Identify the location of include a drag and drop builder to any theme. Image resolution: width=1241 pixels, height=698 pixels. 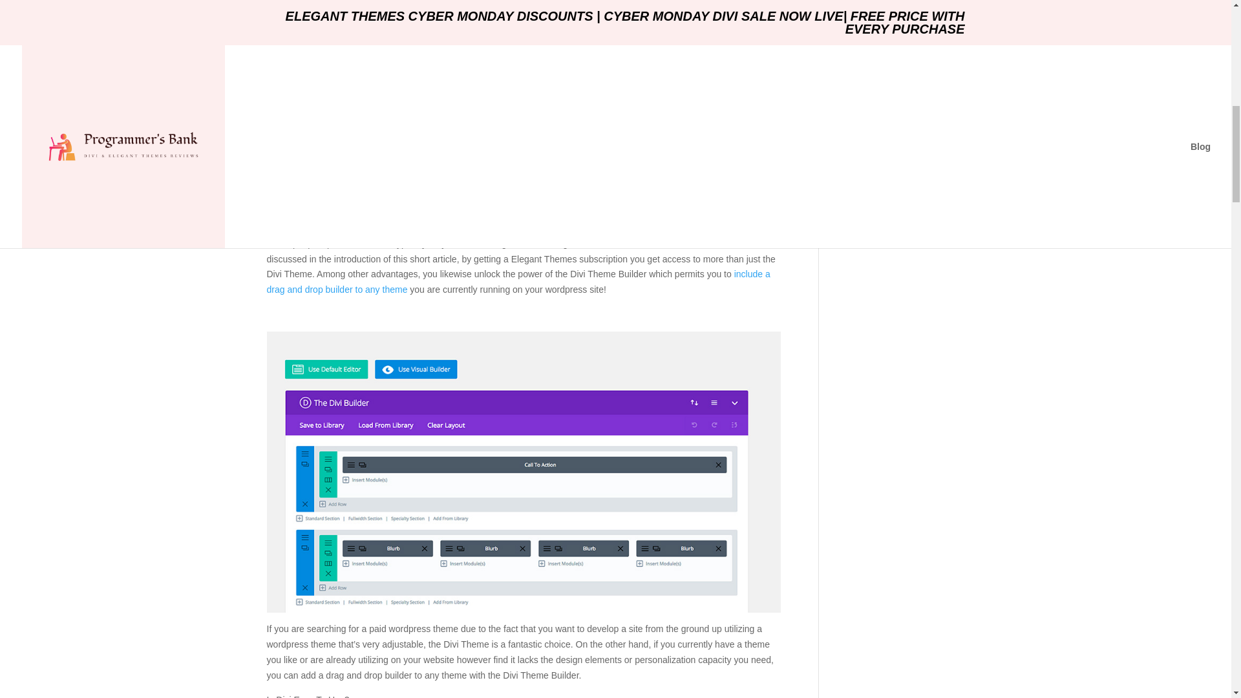
(518, 281).